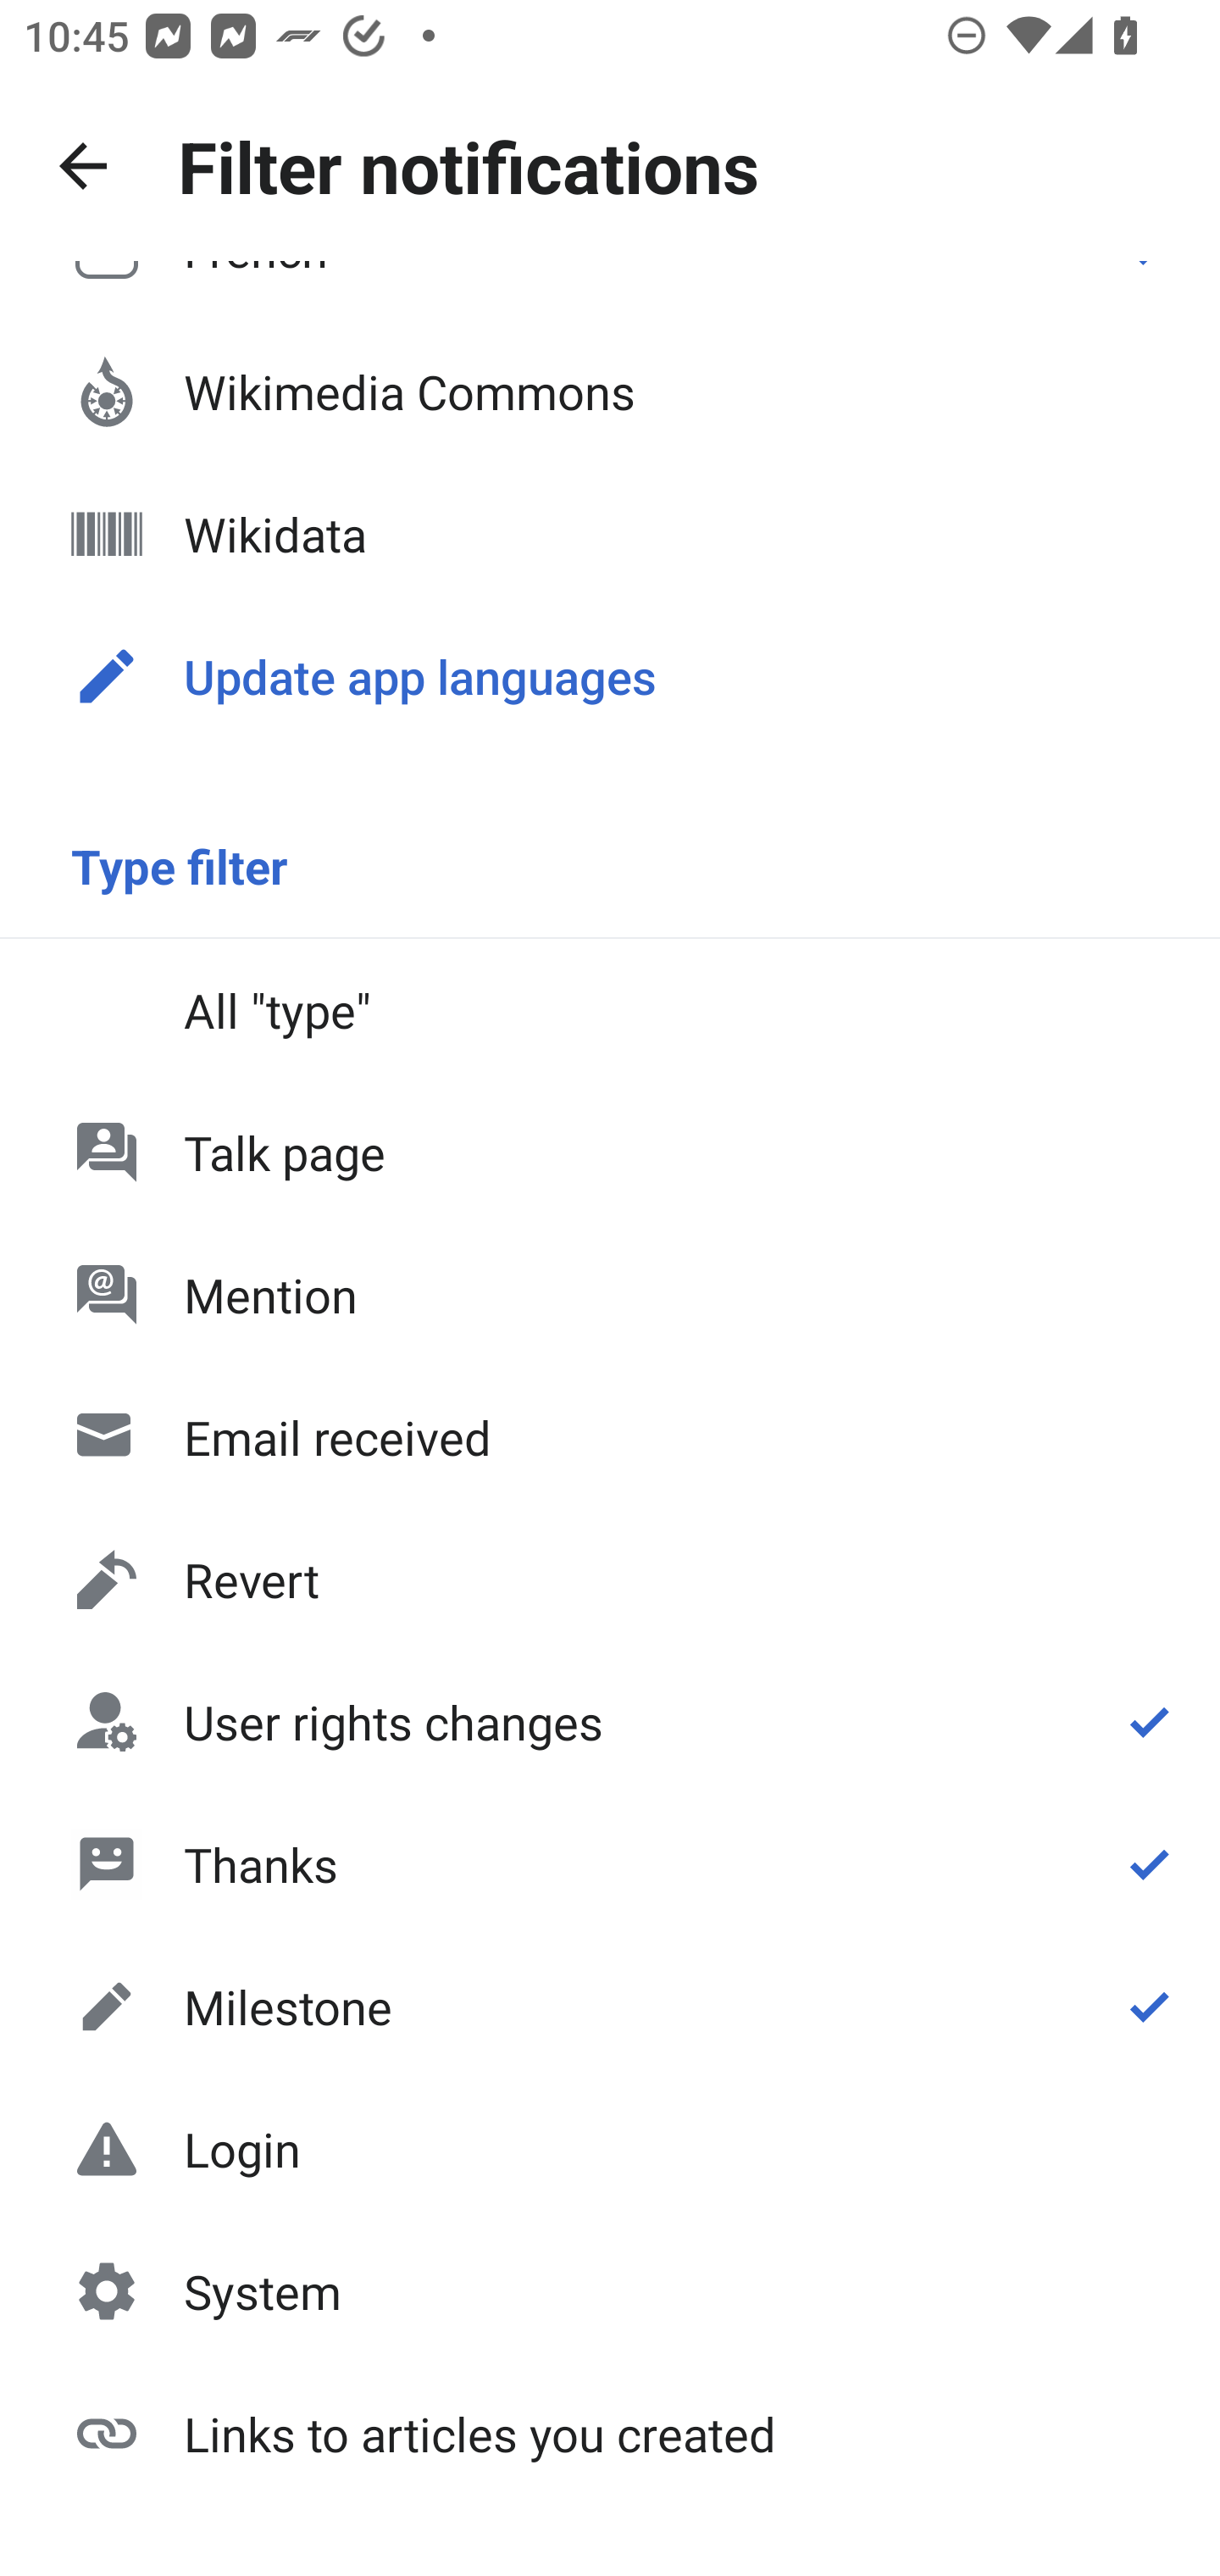 The height and width of the screenshot is (2576, 1220). I want to click on Login, so click(610, 2149).